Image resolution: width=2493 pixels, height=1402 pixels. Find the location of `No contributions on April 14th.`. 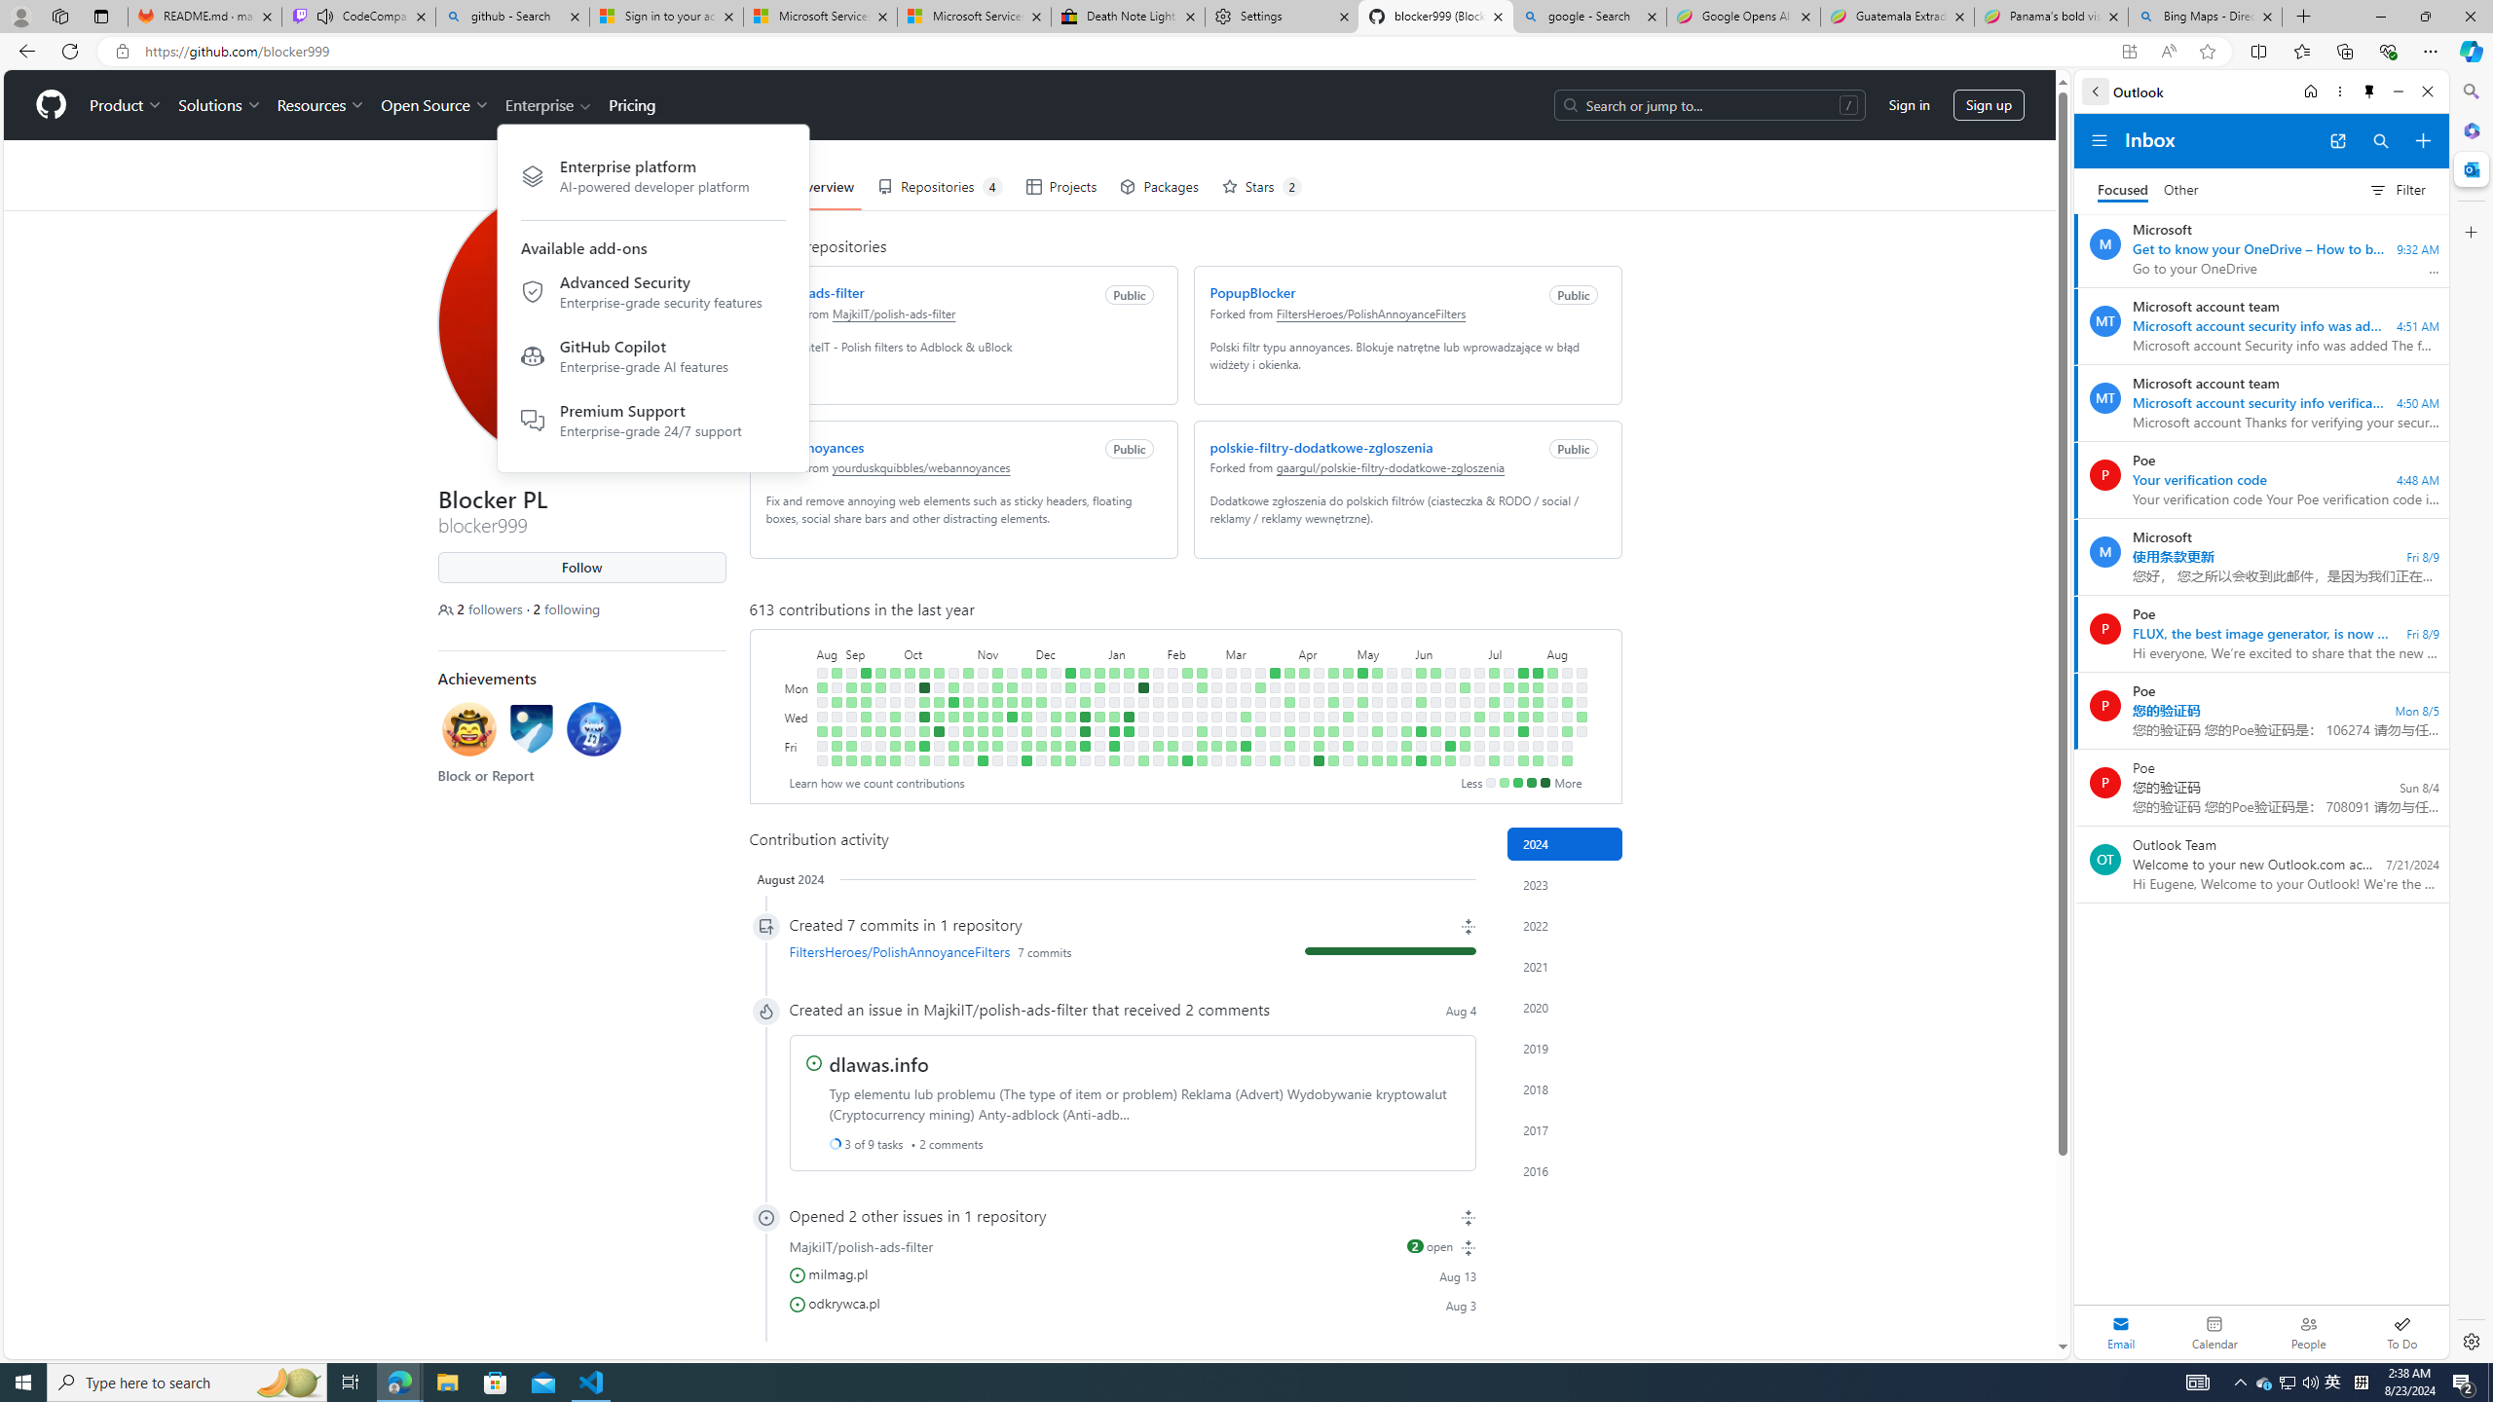

No contributions on April 14th. is located at coordinates (1319, 672).